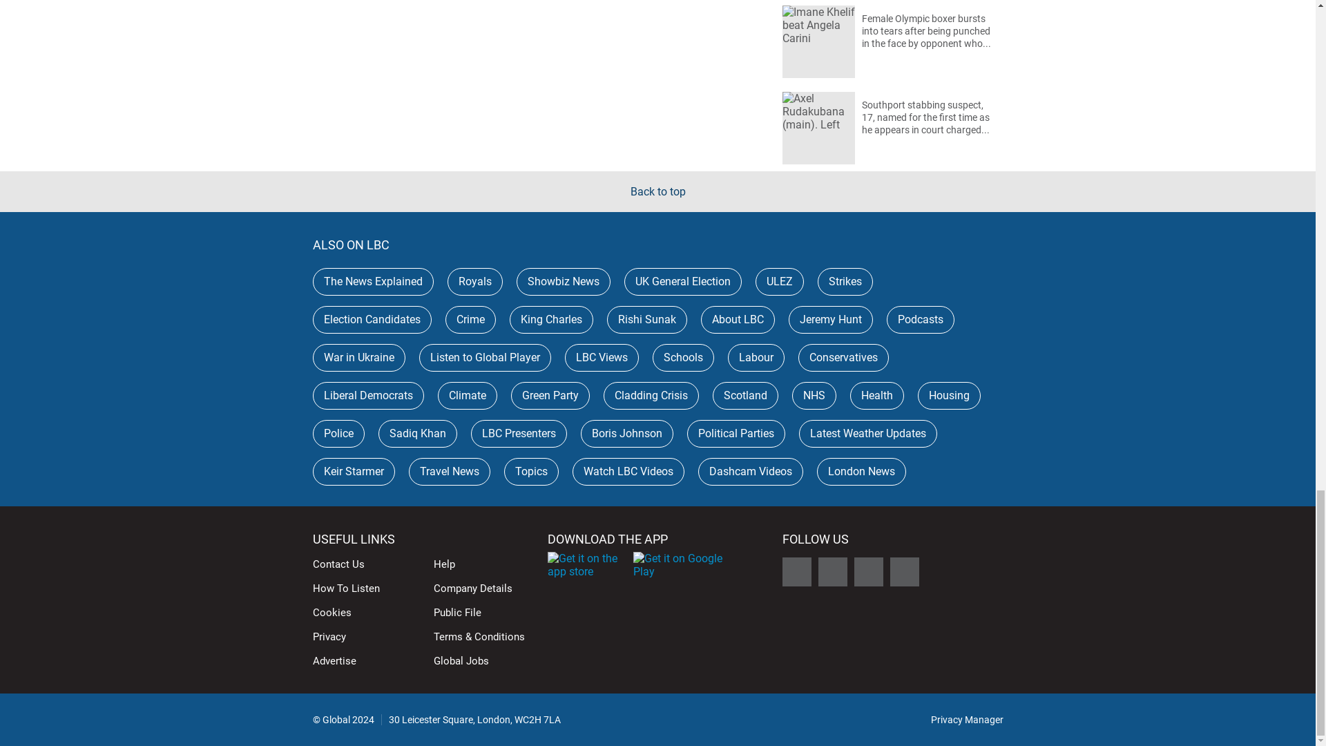 This screenshot has width=1326, height=746. I want to click on Back to top, so click(657, 191).